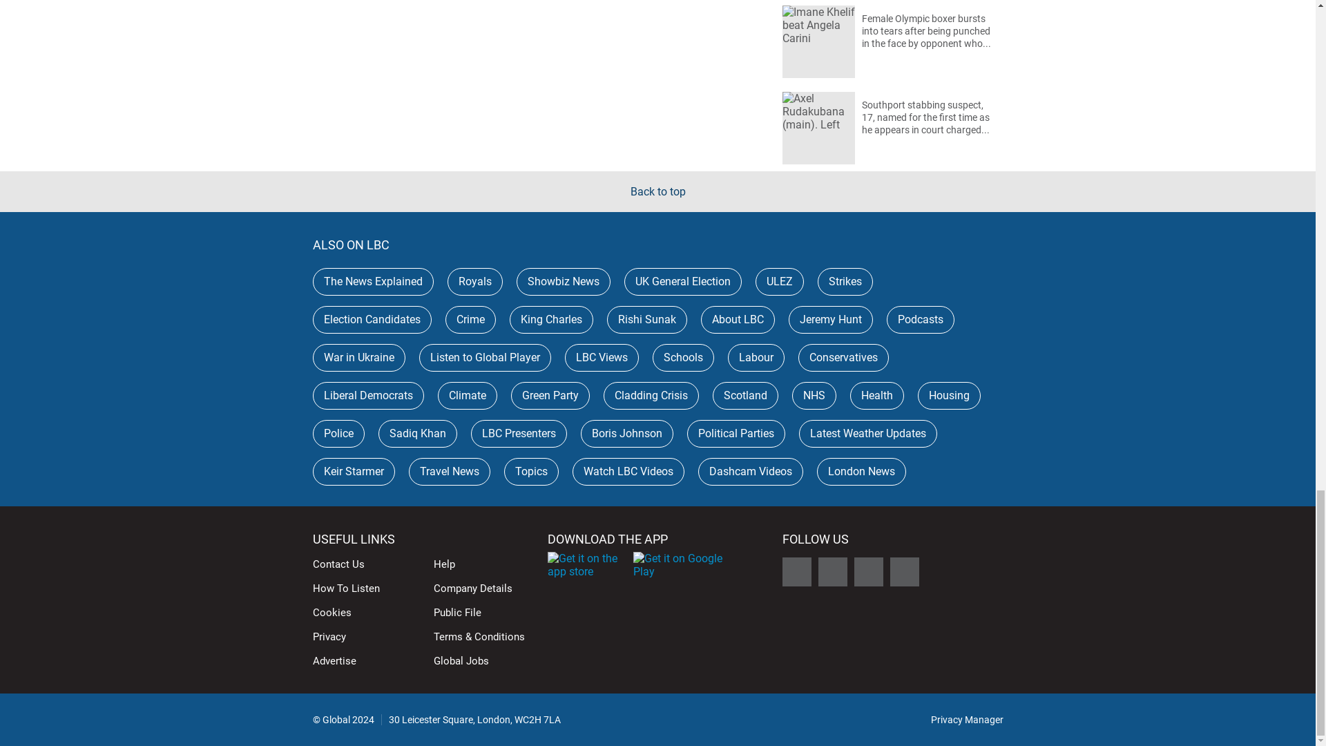 This screenshot has width=1326, height=746. I want to click on Back to top, so click(657, 191).